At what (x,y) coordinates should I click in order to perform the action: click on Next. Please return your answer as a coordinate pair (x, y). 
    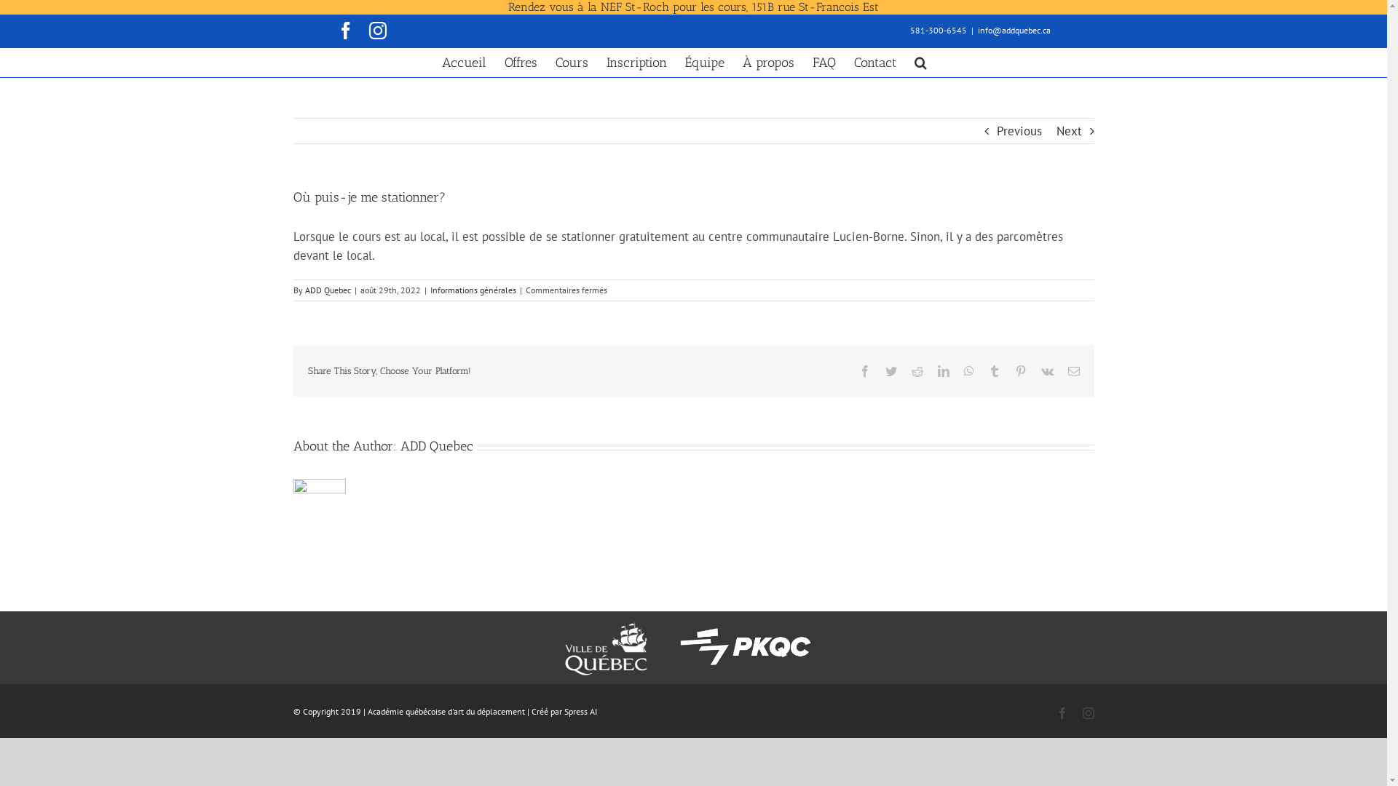
    Looking at the image, I should click on (1069, 131).